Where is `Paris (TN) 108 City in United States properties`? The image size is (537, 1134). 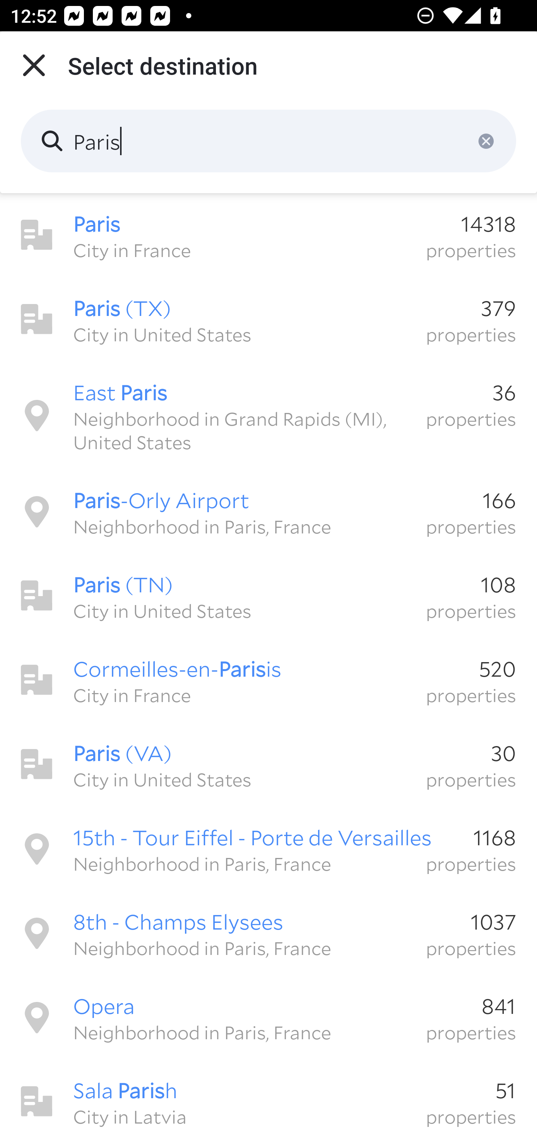
Paris (TN) 108 City in United States properties is located at coordinates (268, 596).